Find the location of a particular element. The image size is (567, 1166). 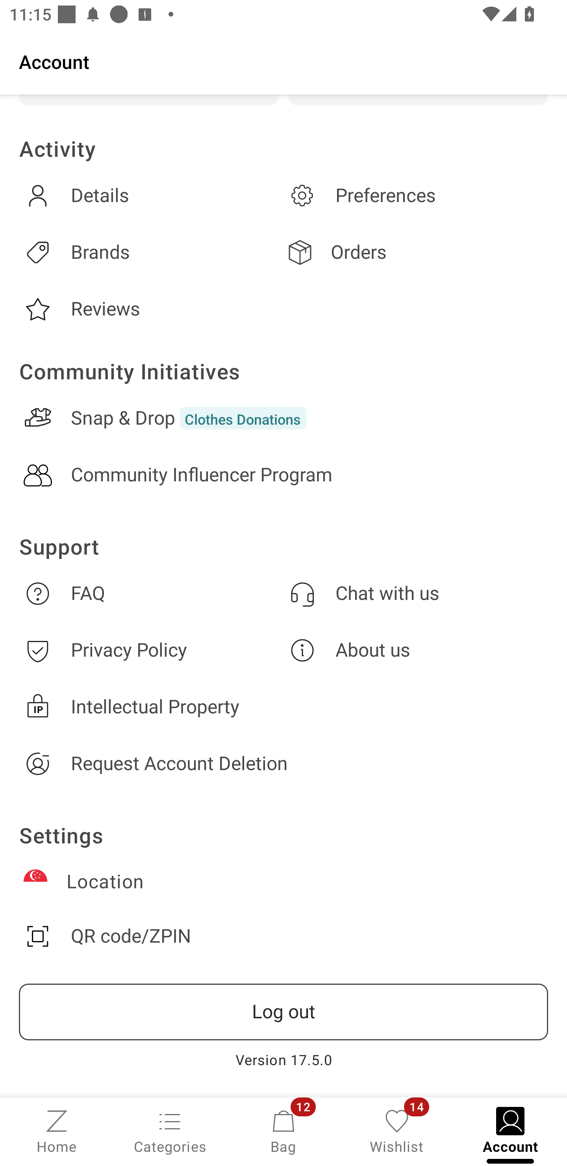

FAQ is located at coordinates (151, 593).